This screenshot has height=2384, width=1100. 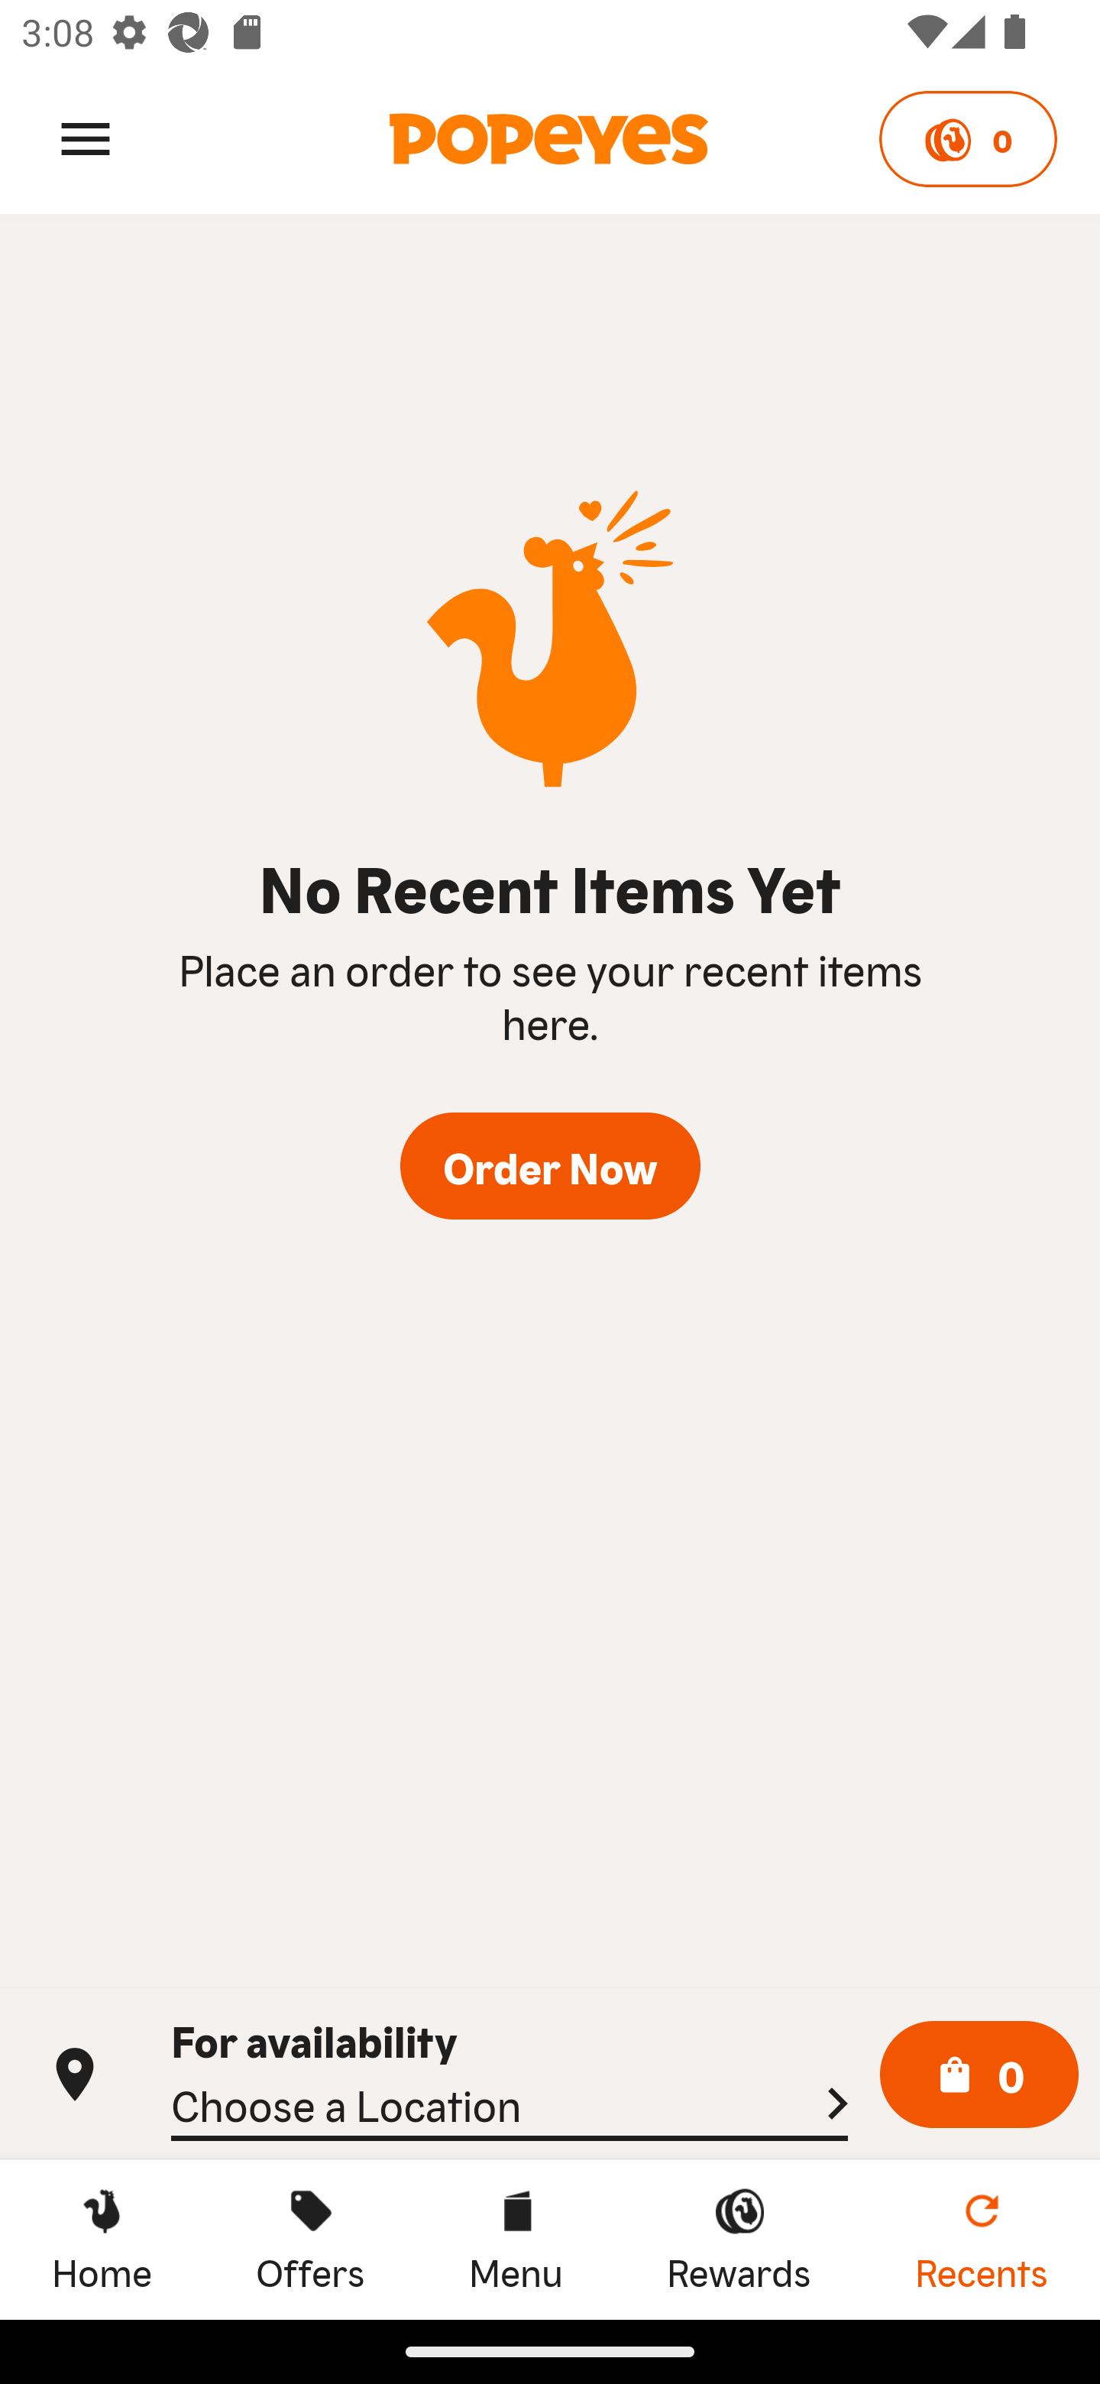 I want to click on Order Now, so click(x=550, y=1167).